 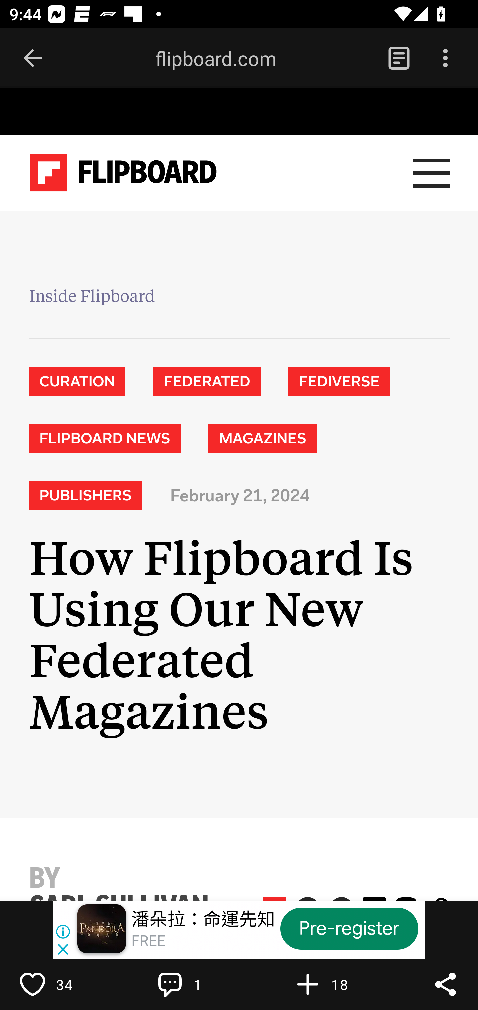 What do you see at coordinates (148, 941) in the screenshot?
I see `FREE` at bounding box center [148, 941].